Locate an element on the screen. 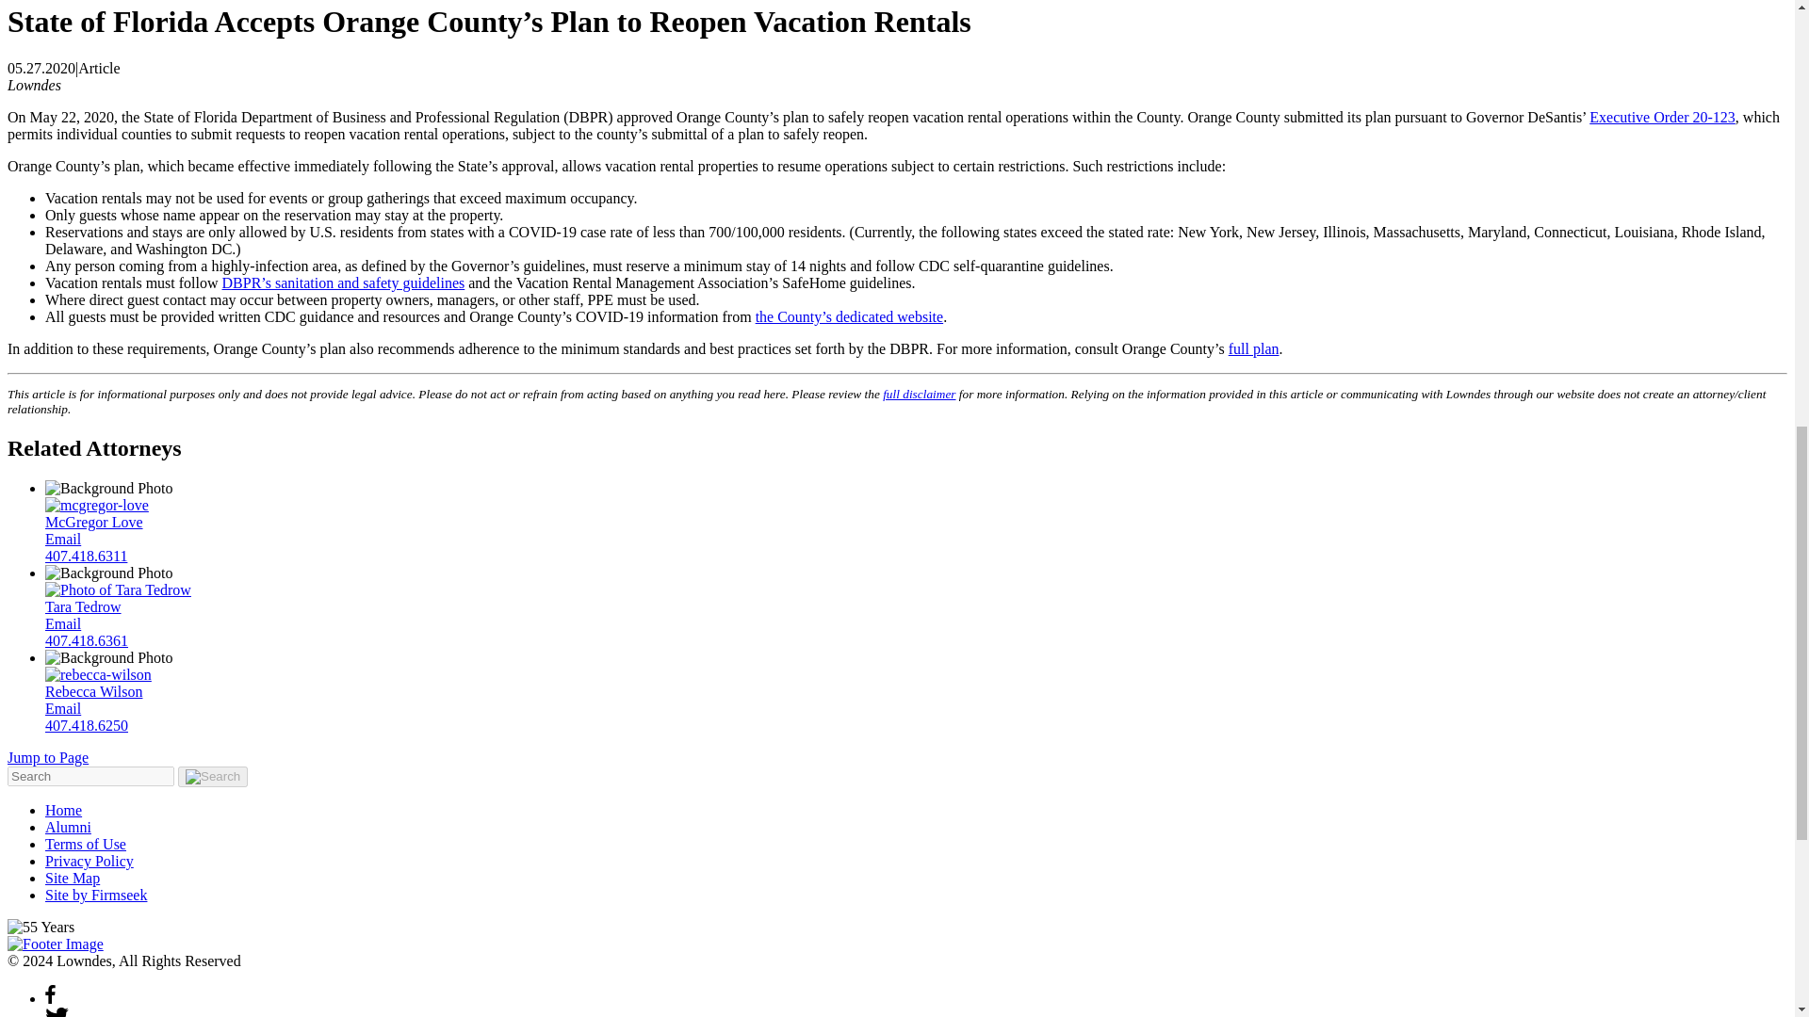 The height and width of the screenshot is (1017, 1809). Twitter is located at coordinates (57, 1012).